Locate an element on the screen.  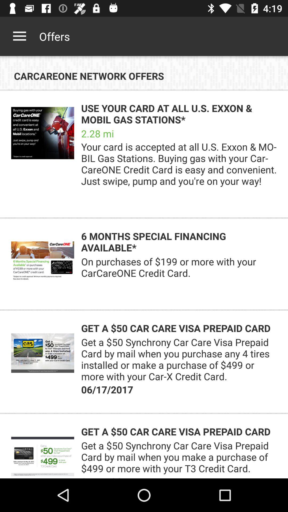
click on the image in the second block is located at coordinates (43, 261).